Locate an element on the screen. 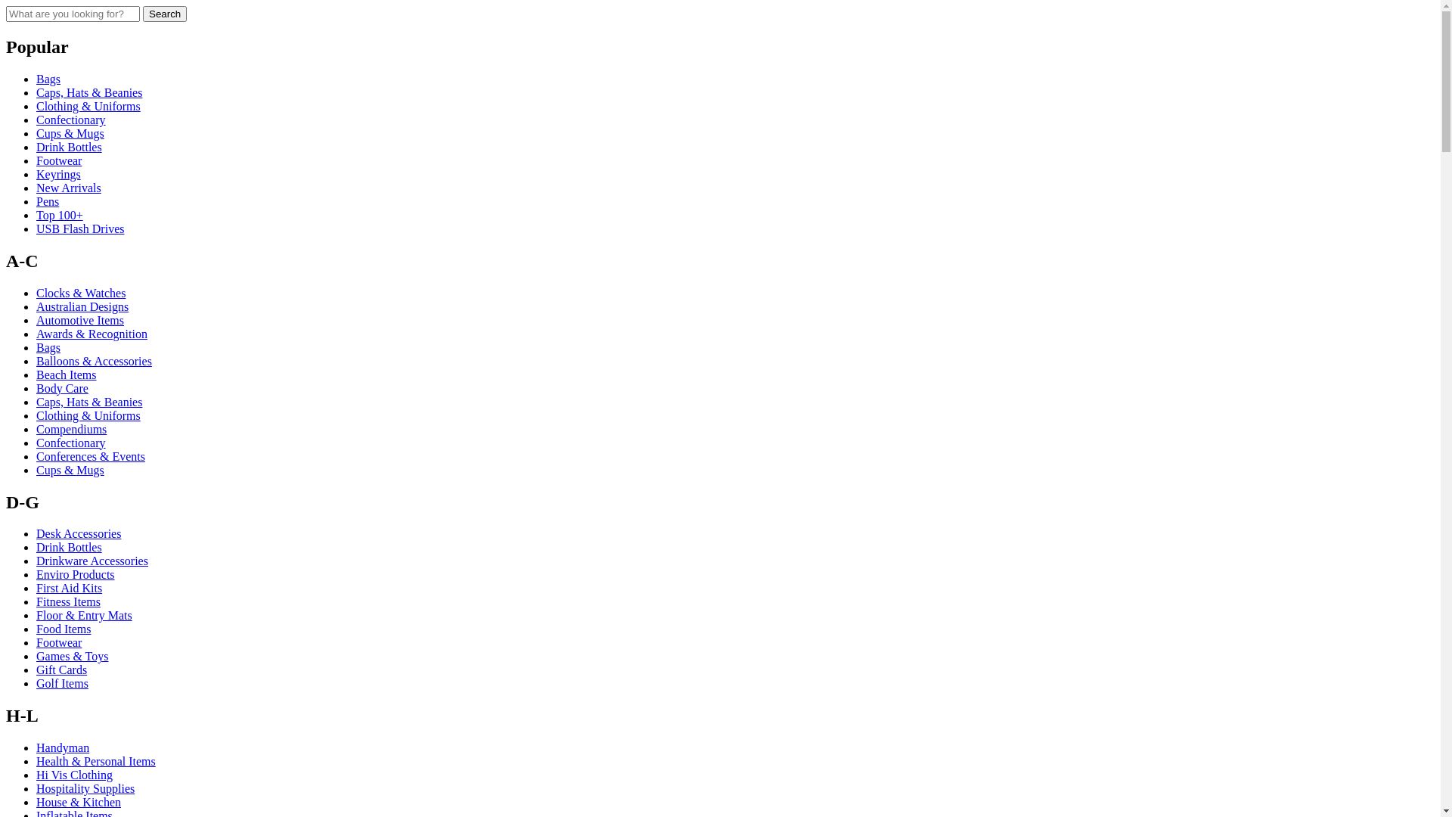 This screenshot has height=817, width=1452. Gift Cards is located at coordinates (62, 669).